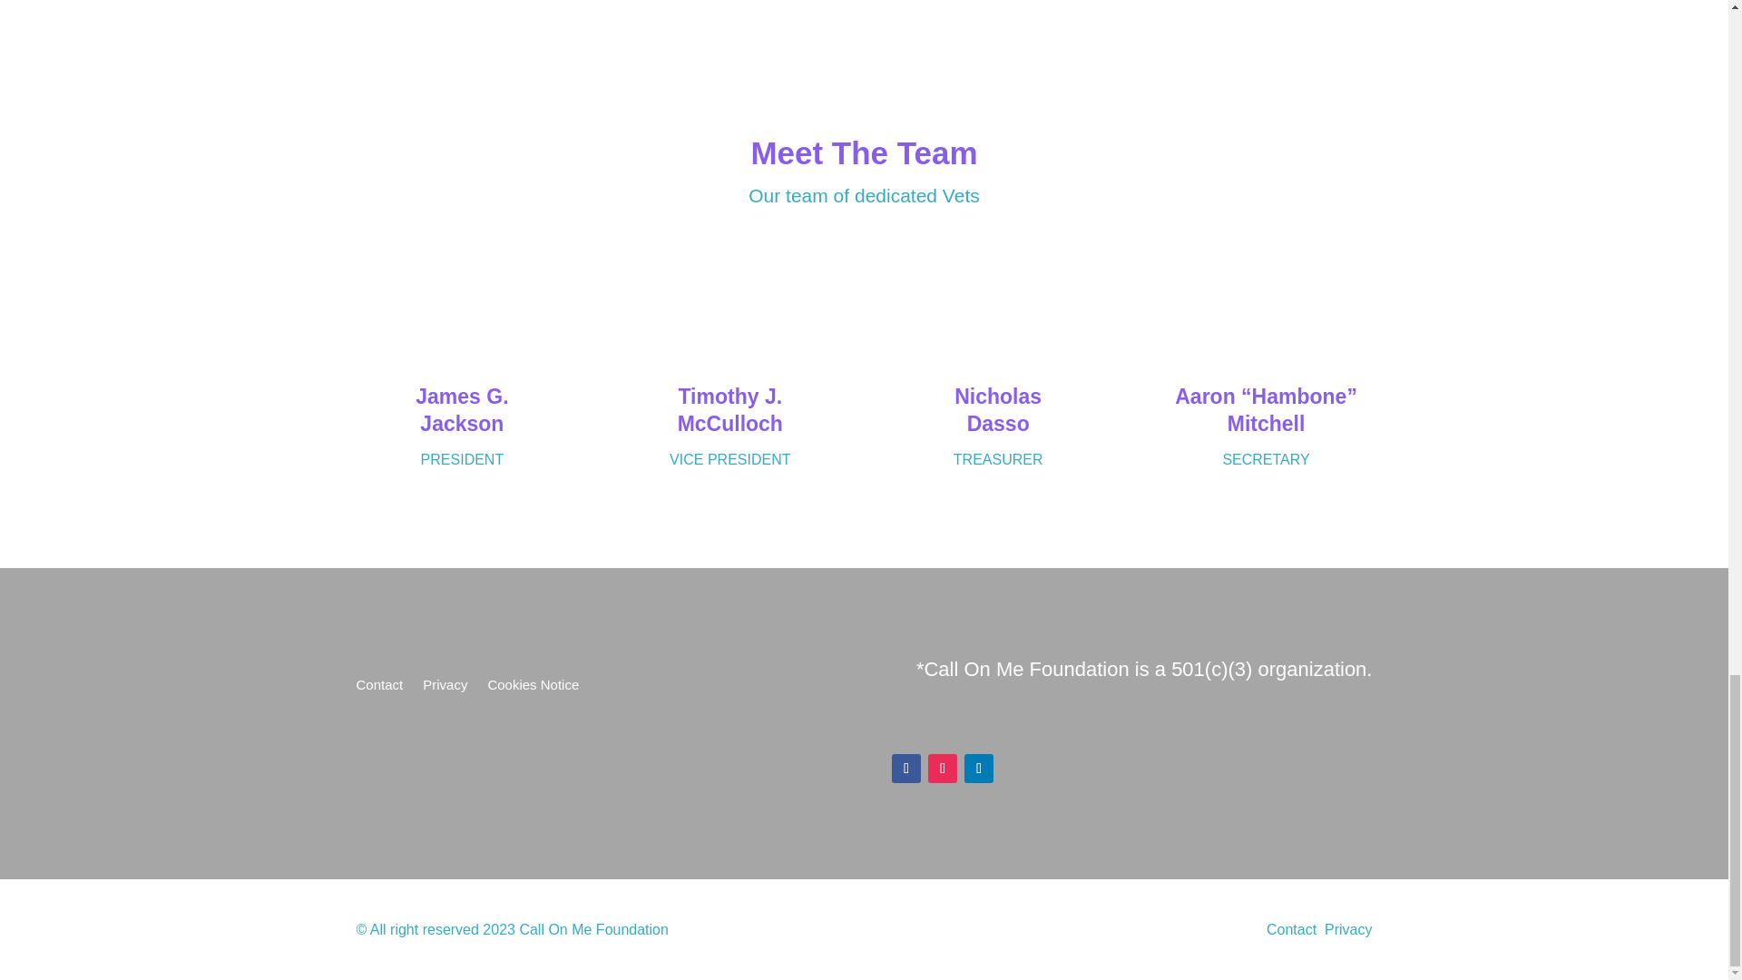  I want to click on Follow on LinkedIn, so click(978, 768).